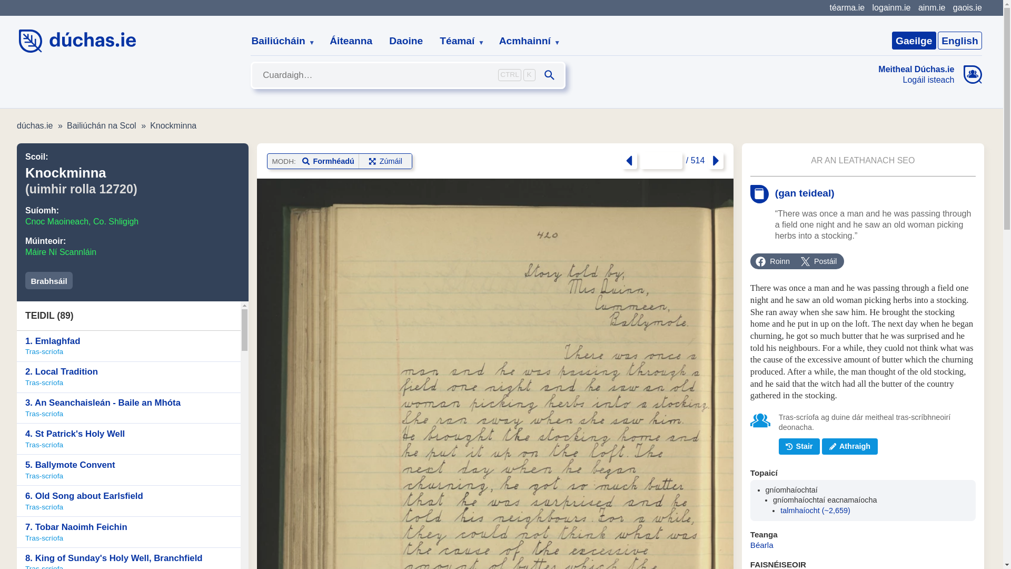 Image resolution: width=1011 pixels, height=569 pixels. What do you see at coordinates (173, 125) in the screenshot?
I see `Knockminna` at bounding box center [173, 125].